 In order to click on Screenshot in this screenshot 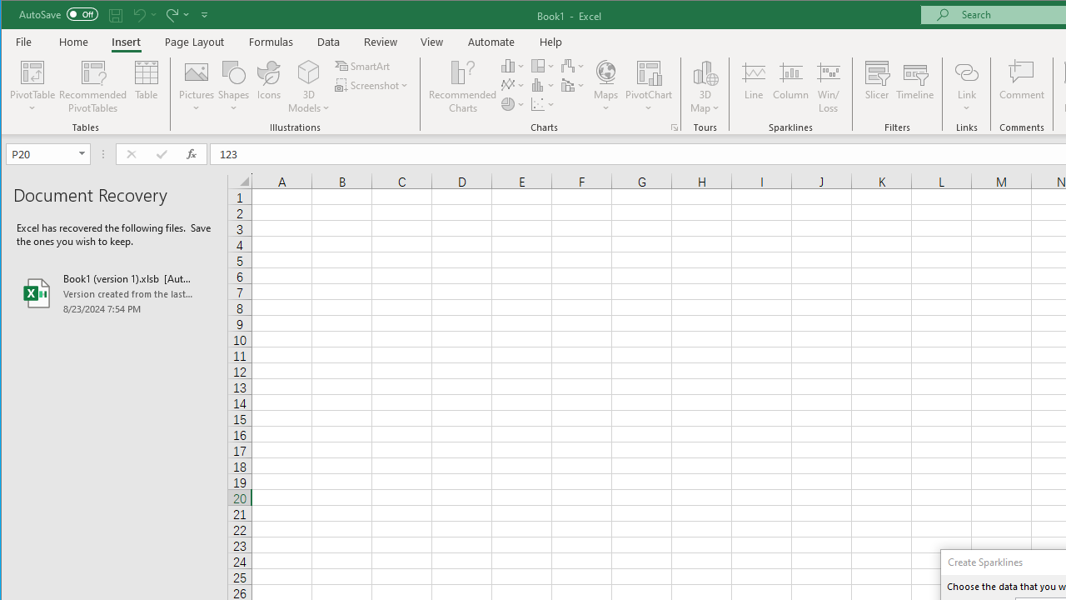, I will do `click(373, 85)`.